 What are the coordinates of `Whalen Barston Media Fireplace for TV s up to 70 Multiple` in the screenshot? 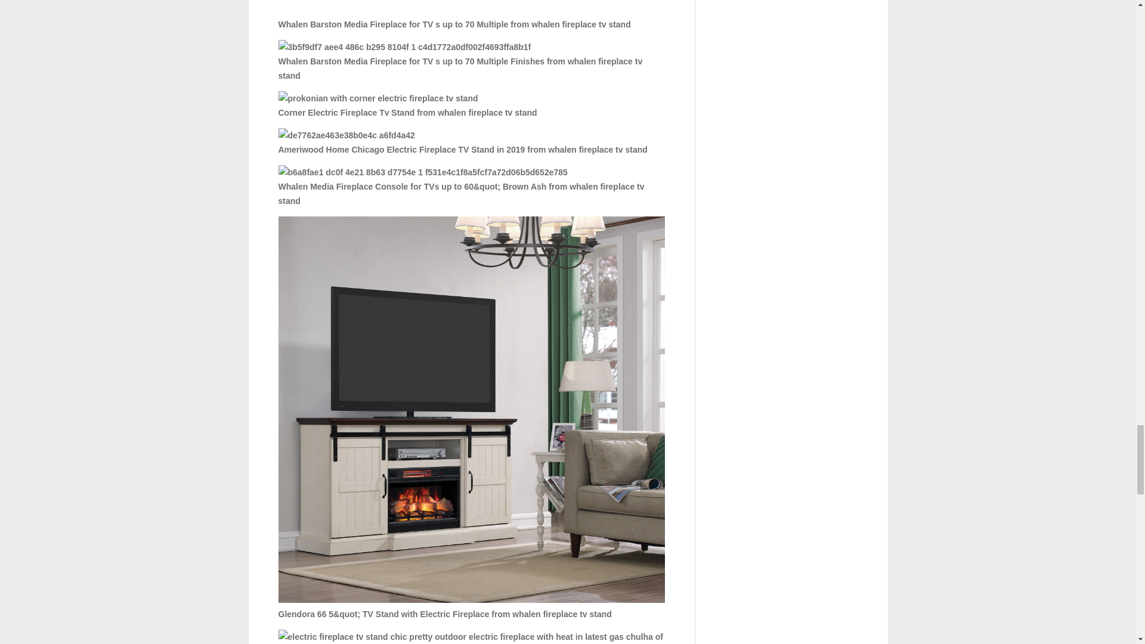 It's located at (471, 6).